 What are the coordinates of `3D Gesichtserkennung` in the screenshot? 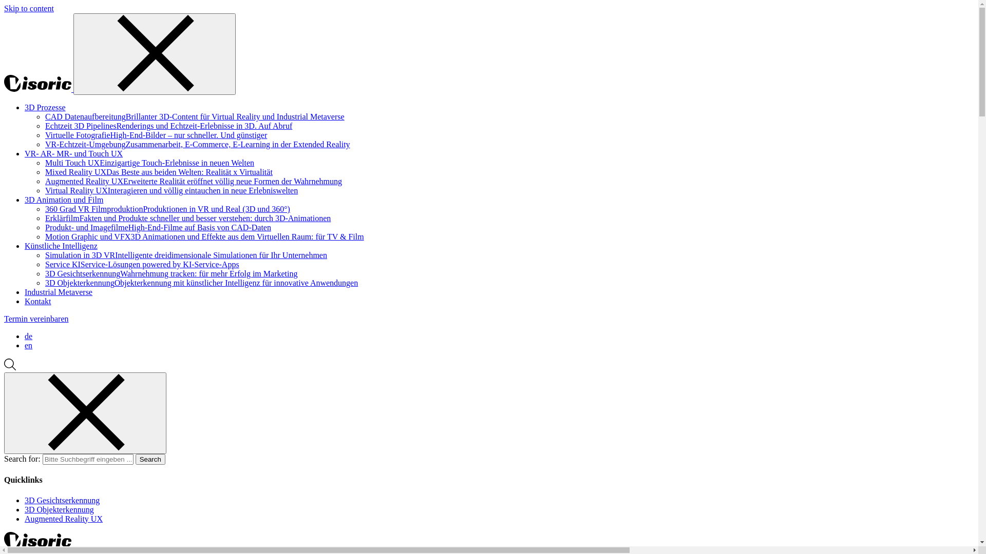 It's located at (62, 501).